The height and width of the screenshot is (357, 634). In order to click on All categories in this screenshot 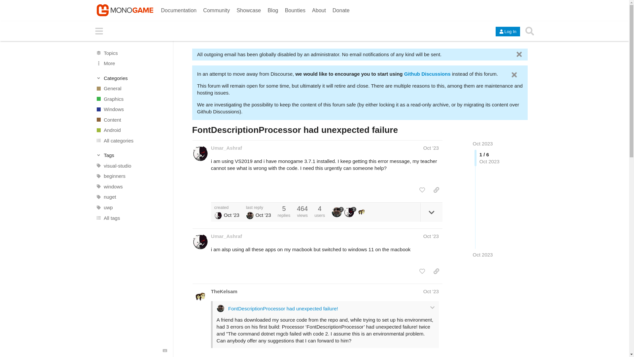, I will do `click(131, 141)`.